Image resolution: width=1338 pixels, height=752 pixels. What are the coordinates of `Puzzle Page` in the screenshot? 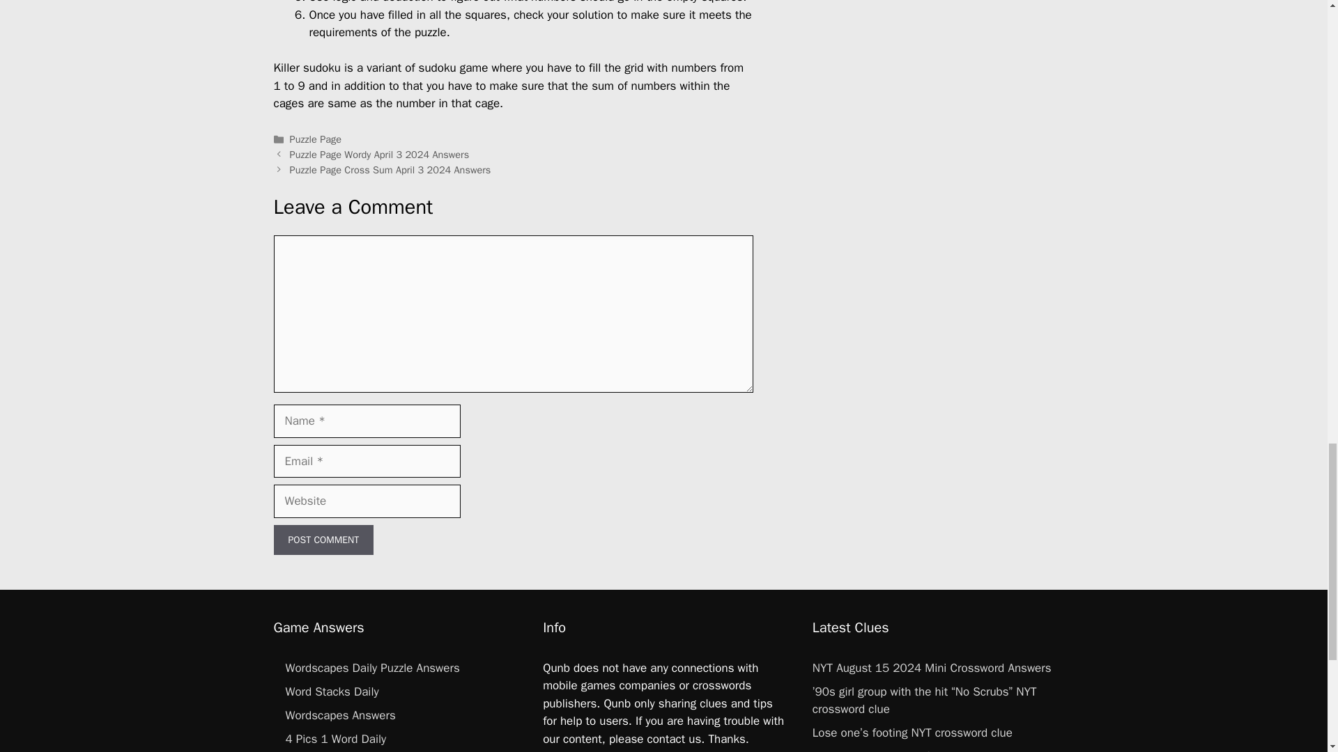 It's located at (315, 139).